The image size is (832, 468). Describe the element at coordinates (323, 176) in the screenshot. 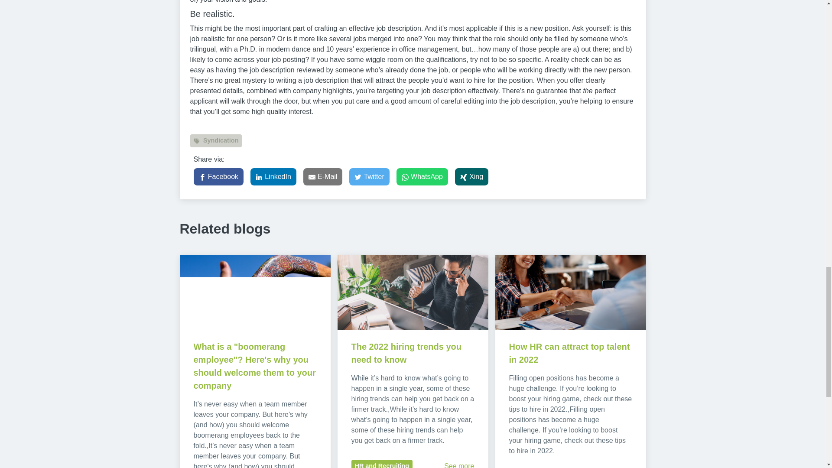

I see `E-Mail` at that location.